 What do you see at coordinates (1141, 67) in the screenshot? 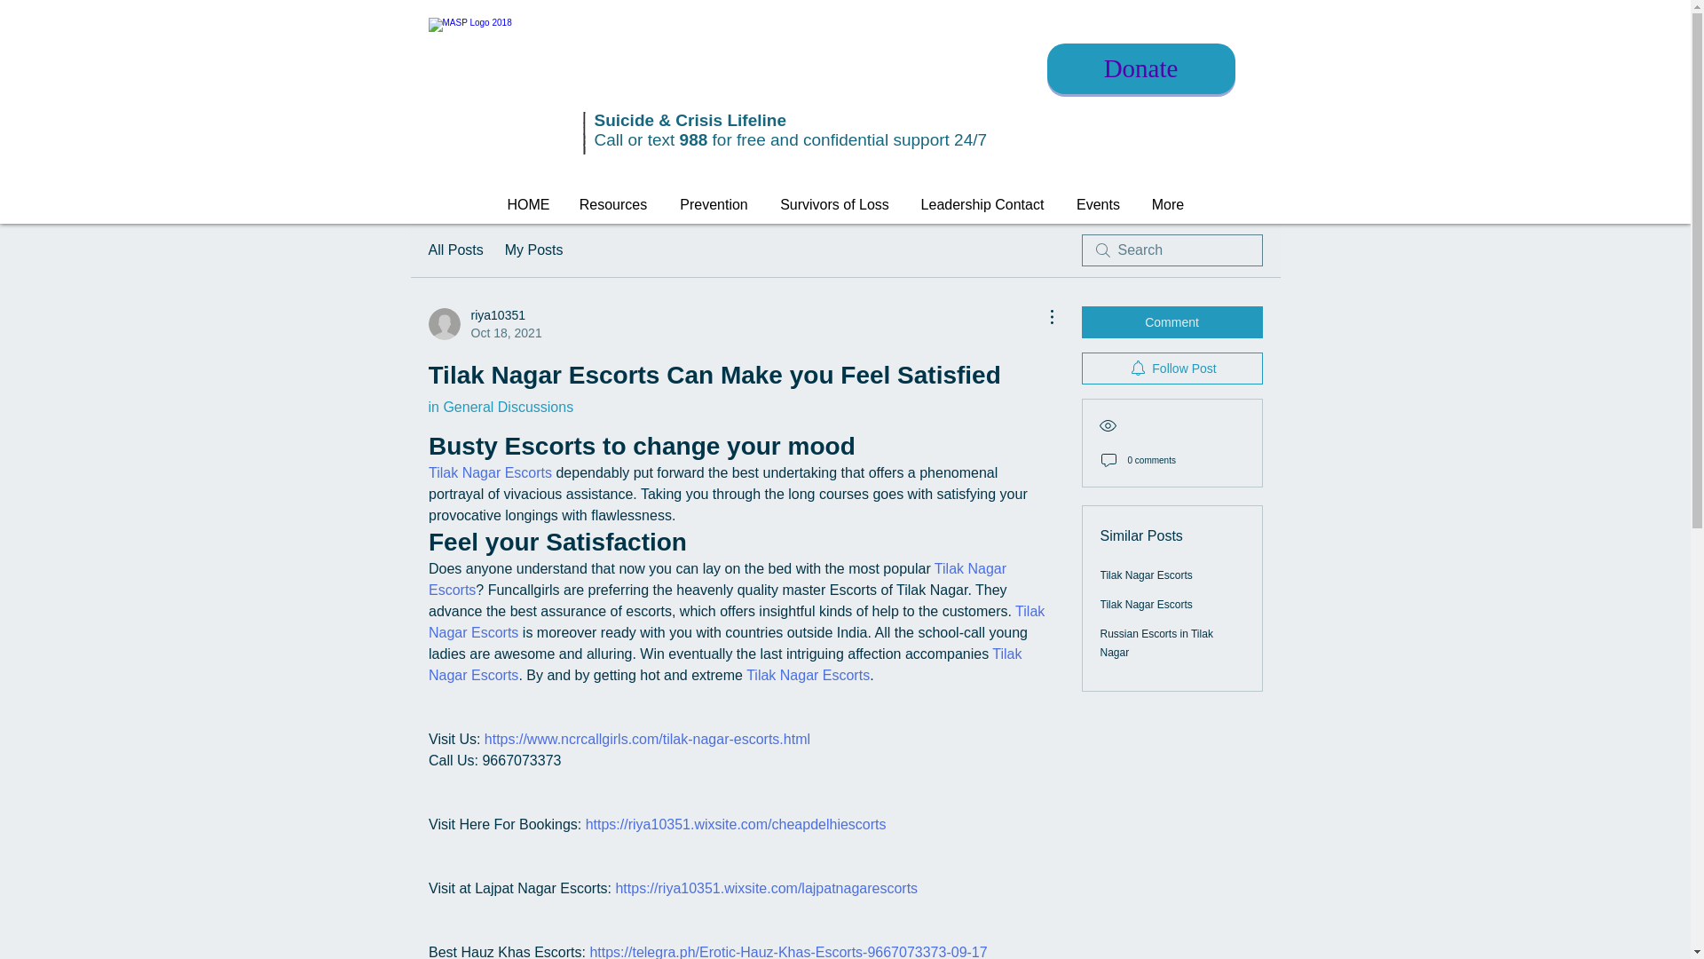
I see `Donate` at bounding box center [1141, 67].